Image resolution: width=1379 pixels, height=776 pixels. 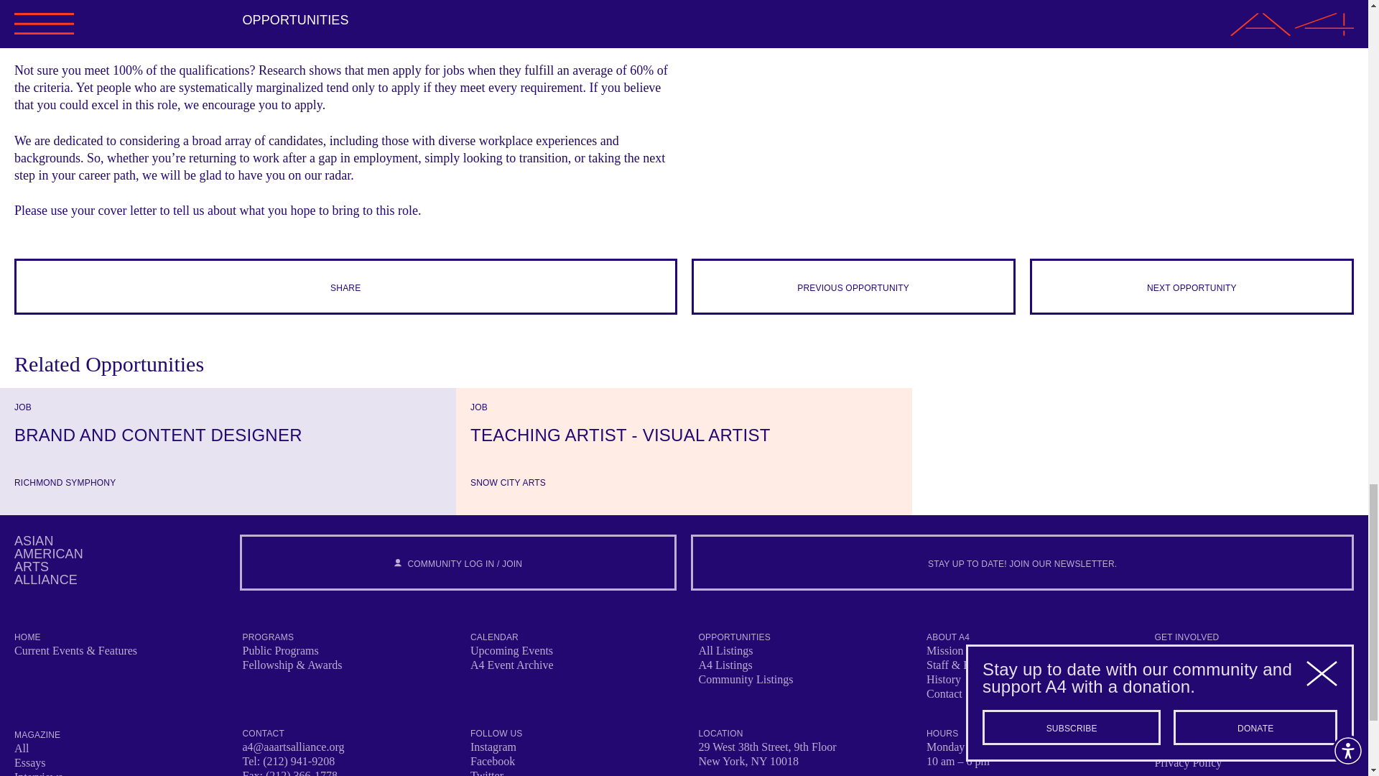 I want to click on Upcoming Events, so click(x=511, y=650).